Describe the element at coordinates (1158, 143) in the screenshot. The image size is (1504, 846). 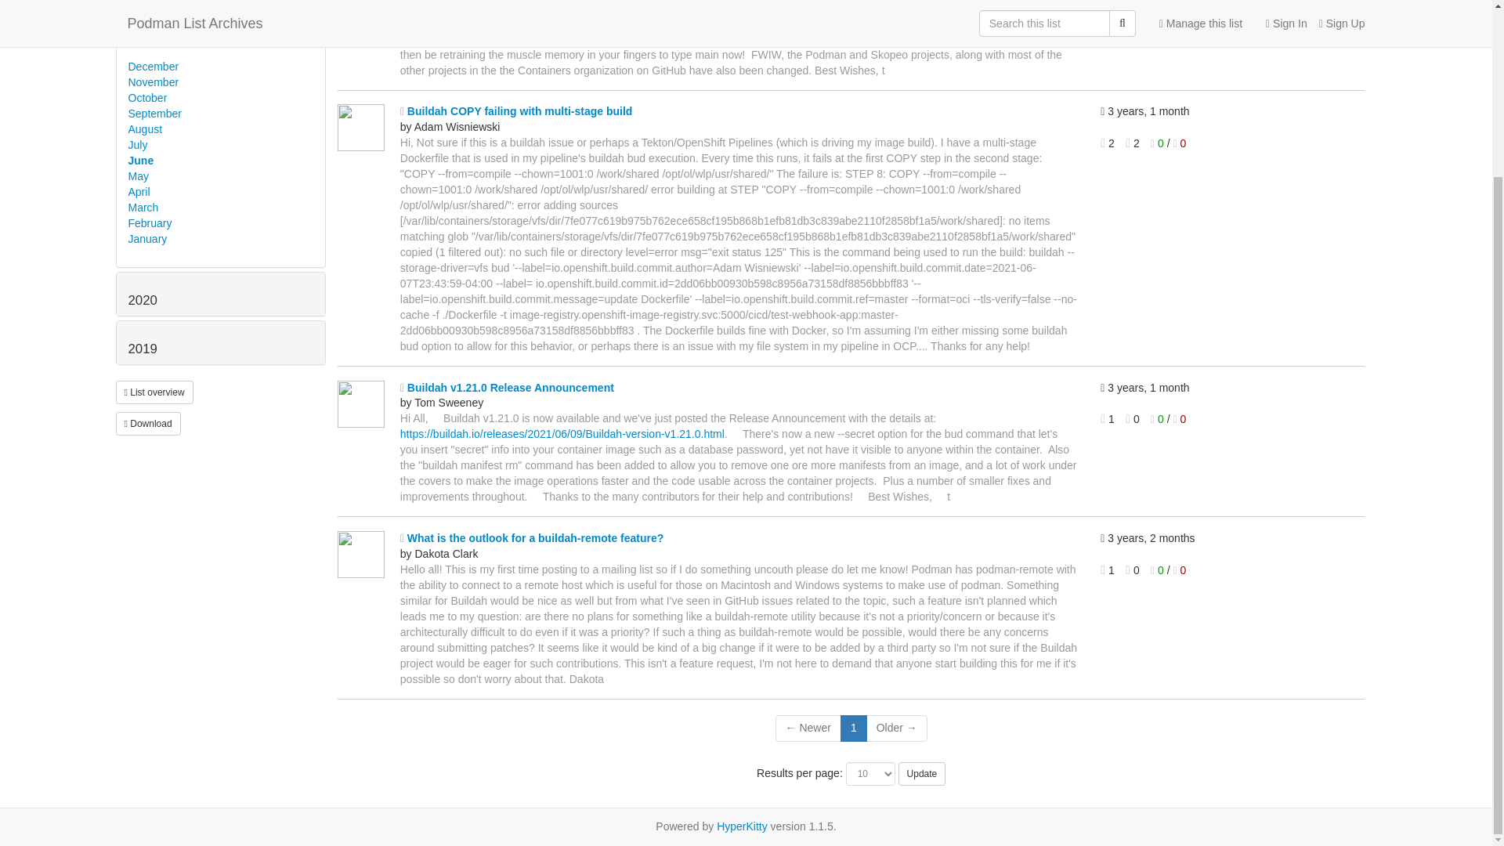
I see `You must be logged-in to vote.` at that location.